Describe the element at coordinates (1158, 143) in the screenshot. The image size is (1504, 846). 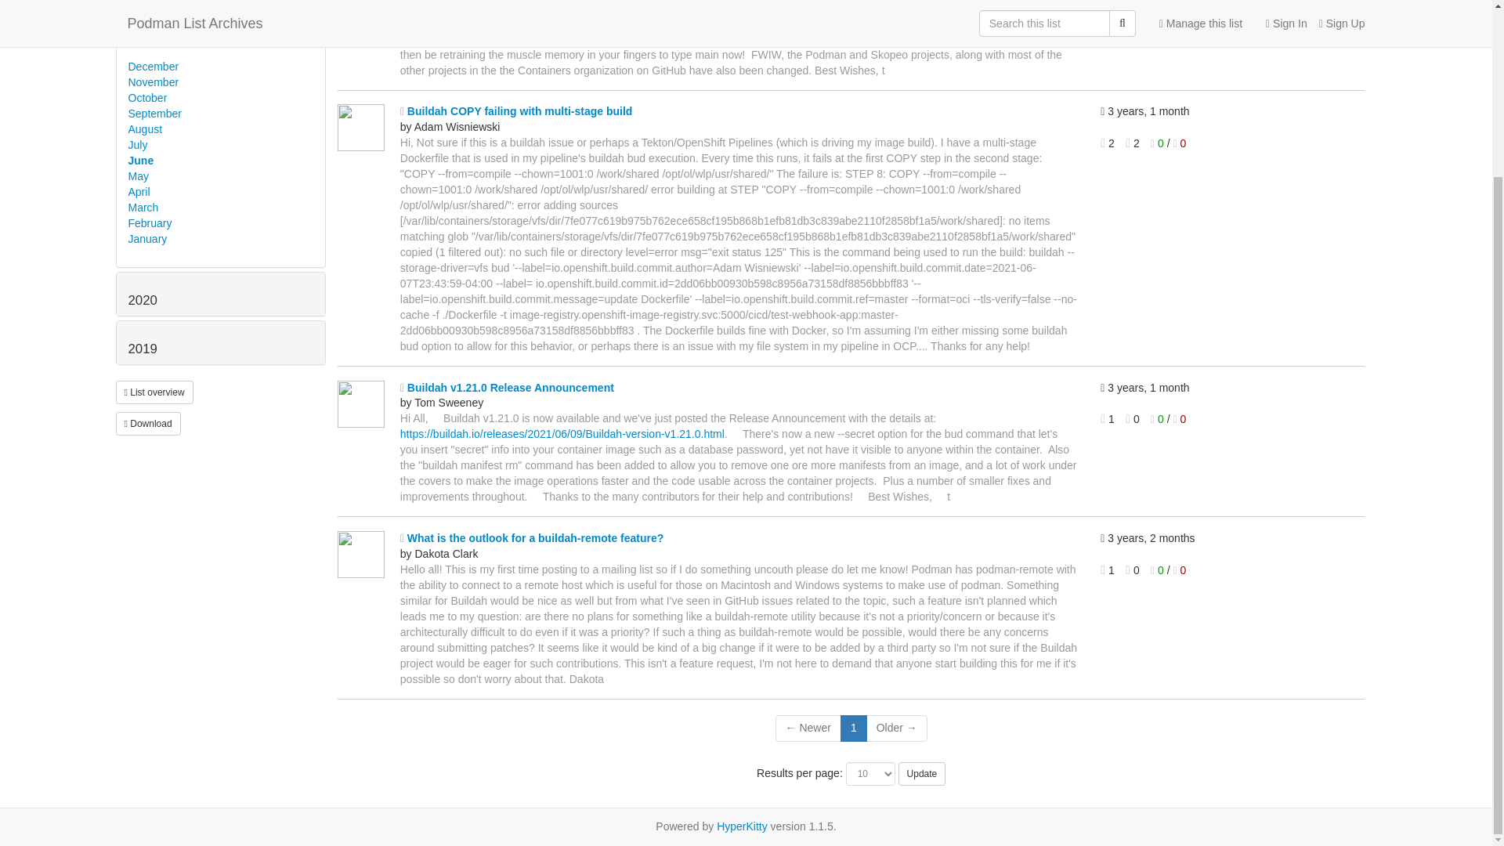
I see `You must be logged-in to vote.` at that location.